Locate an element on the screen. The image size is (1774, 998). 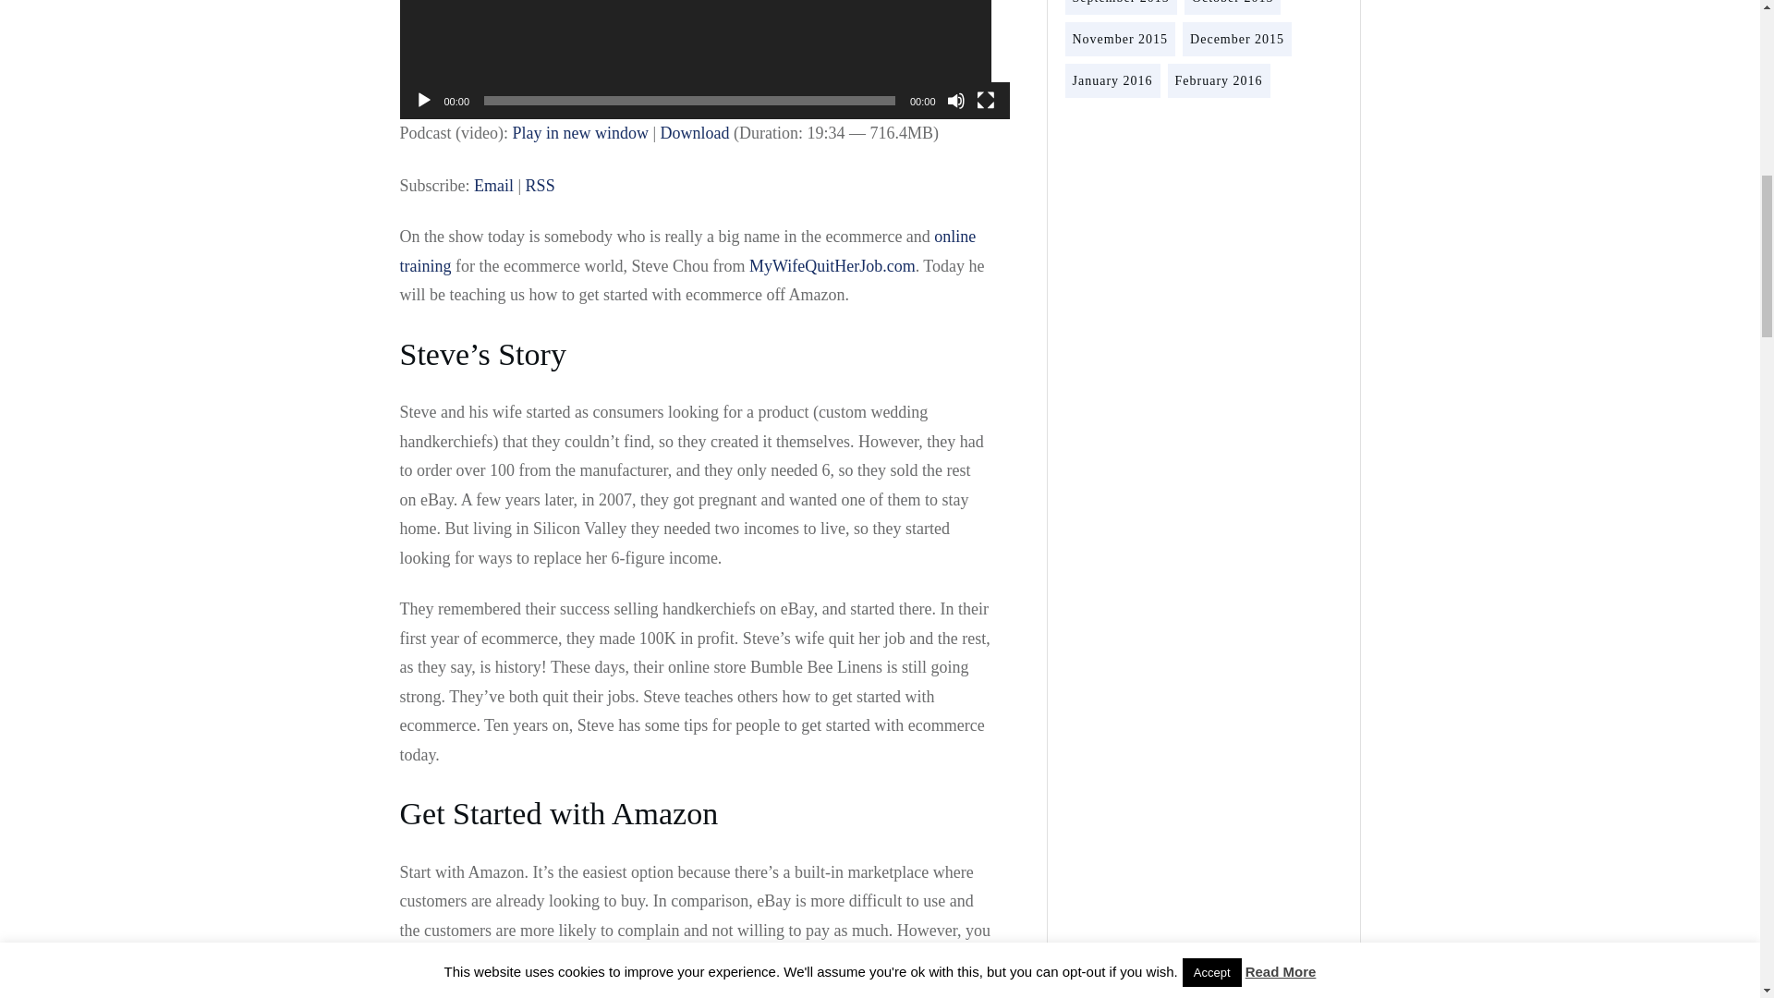
Play is located at coordinates (423, 100).